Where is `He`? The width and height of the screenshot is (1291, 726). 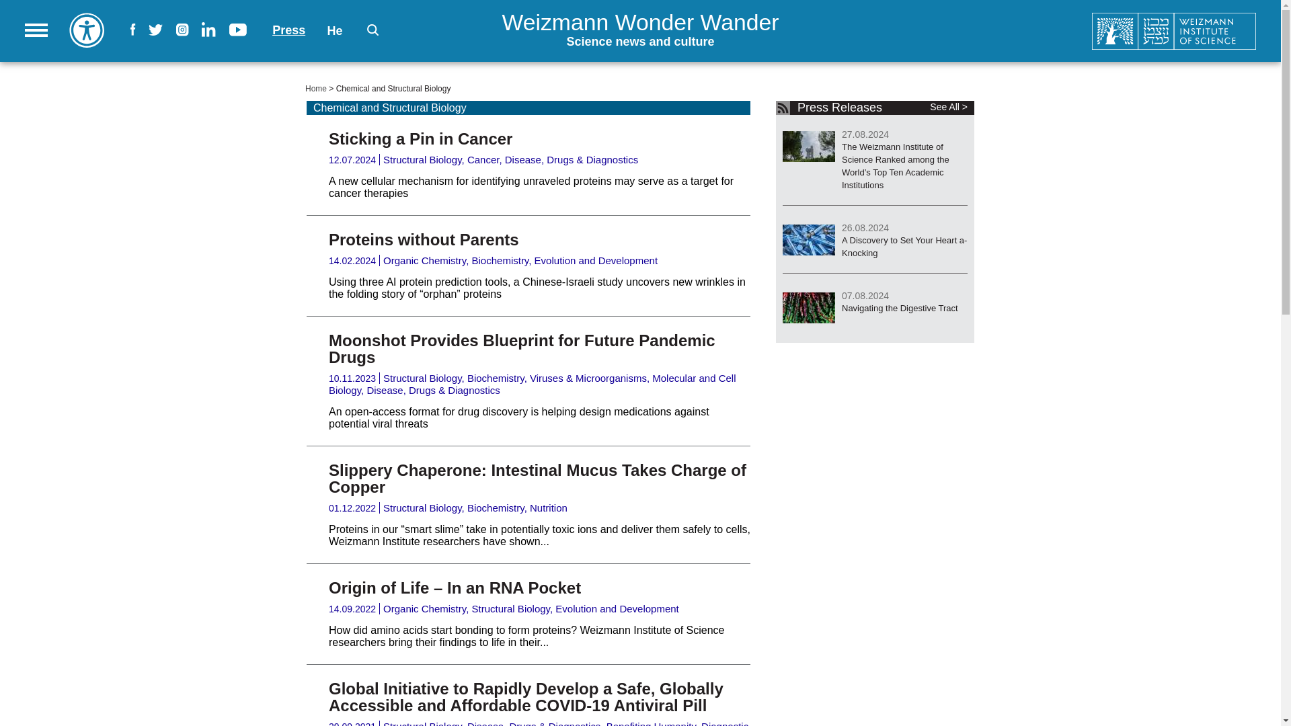 He is located at coordinates (424, 239).